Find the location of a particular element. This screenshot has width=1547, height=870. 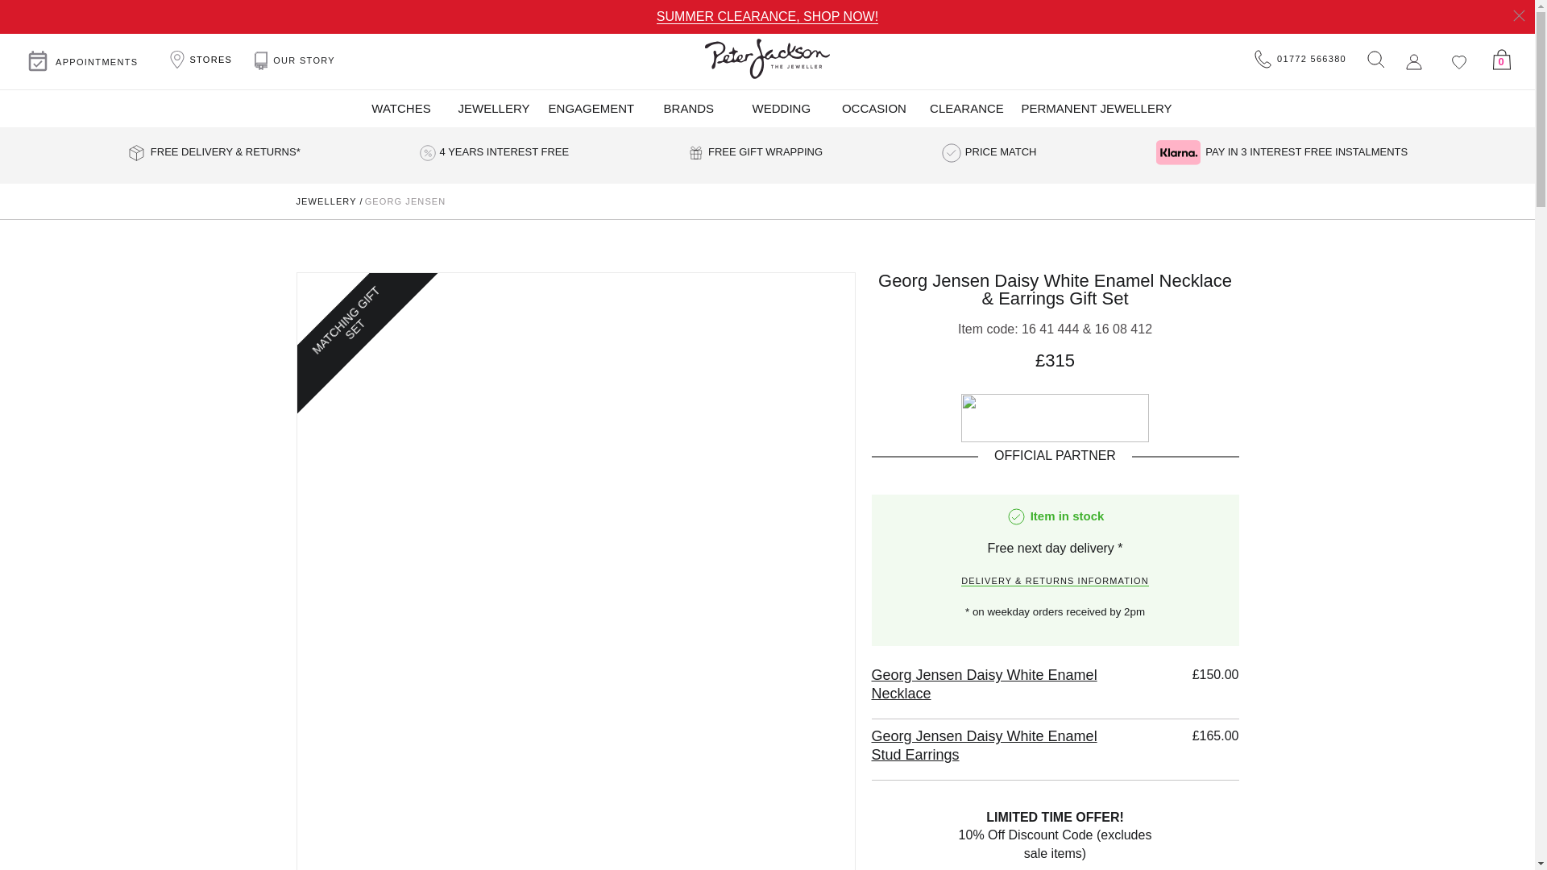

SUMMER CLEARANCE, SHOP NOW! is located at coordinates (767, 16).